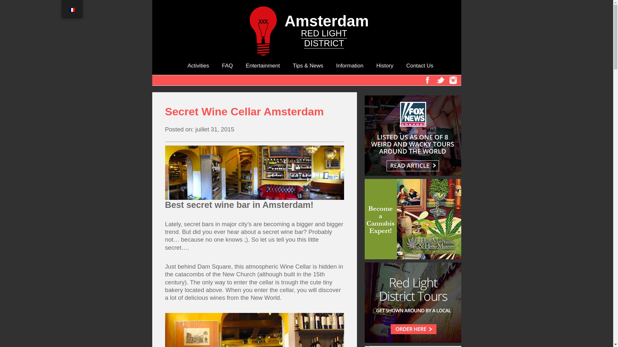 This screenshot has height=347, width=618. Describe the element at coordinates (419, 66) in the screenshot. I see `French` at that location.